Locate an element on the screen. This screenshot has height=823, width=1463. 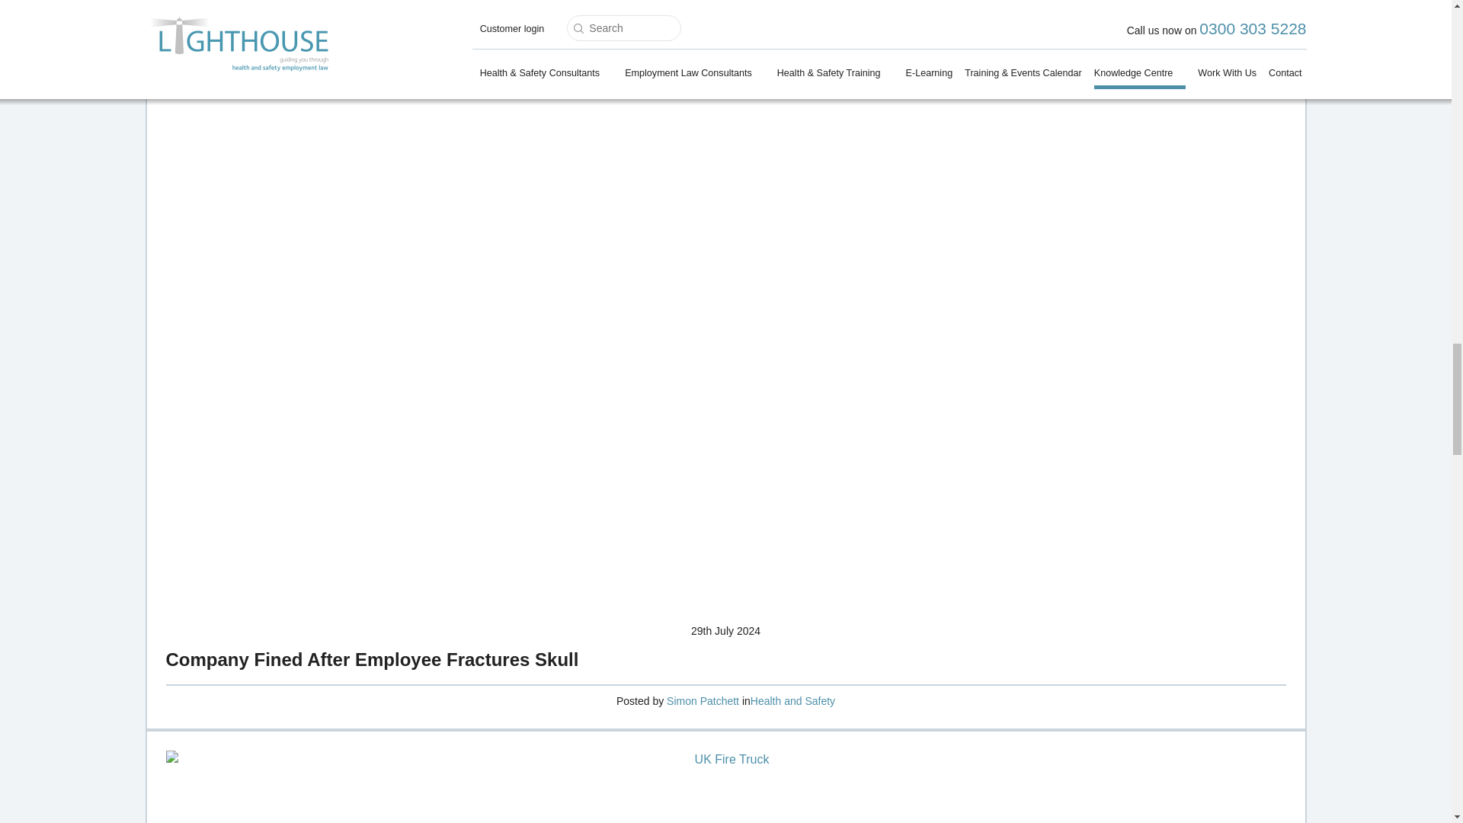
Simon Patchett is located at coordinates (703, 700).